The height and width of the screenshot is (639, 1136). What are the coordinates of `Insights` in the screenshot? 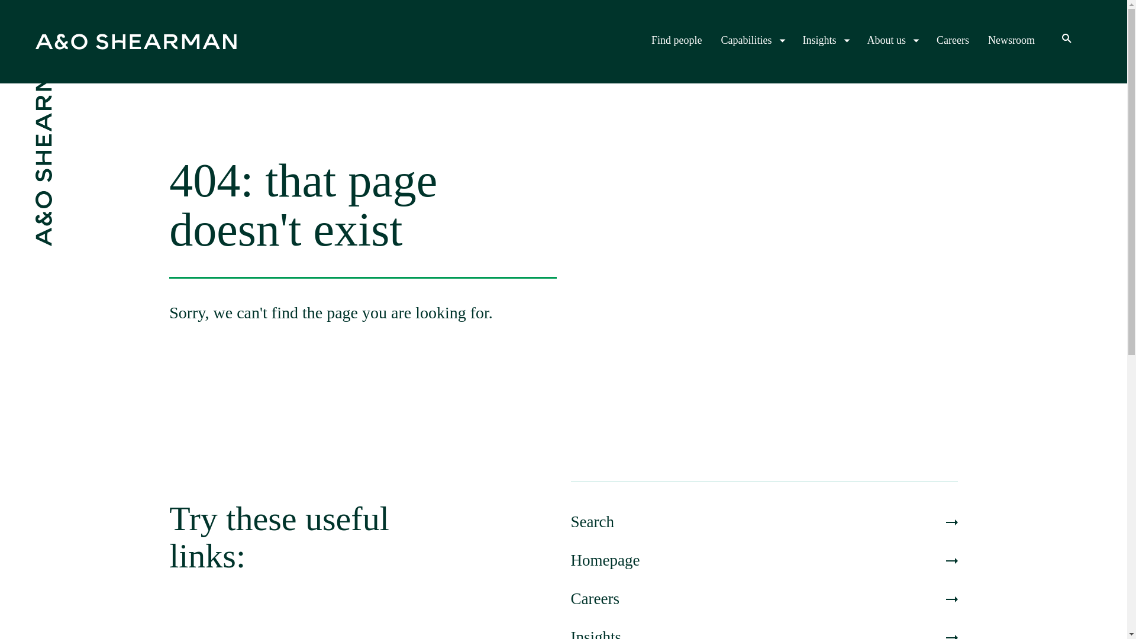 It's located at (763, 633).